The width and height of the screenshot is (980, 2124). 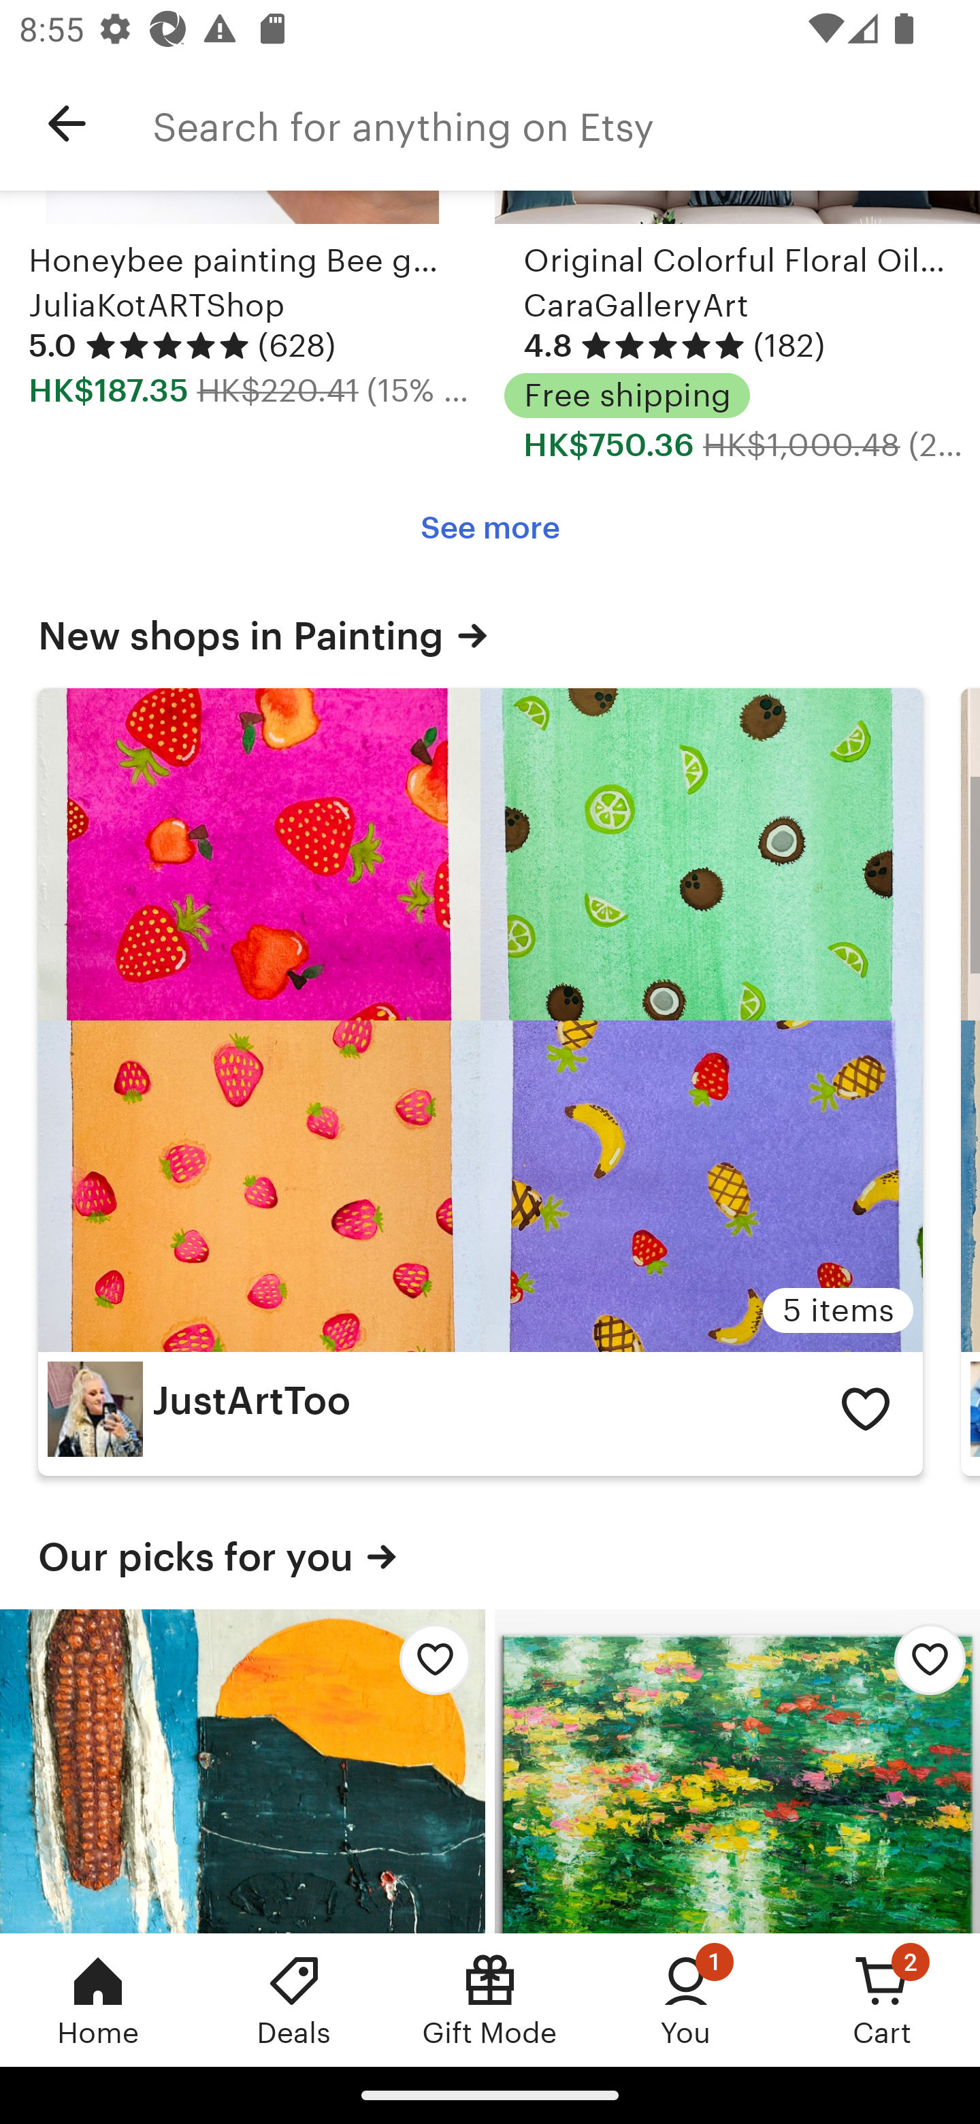 What do you see at coordinates (490, 1999) in the screenshot?
I see `Gift Mode` at bounding box center [490, 1999].